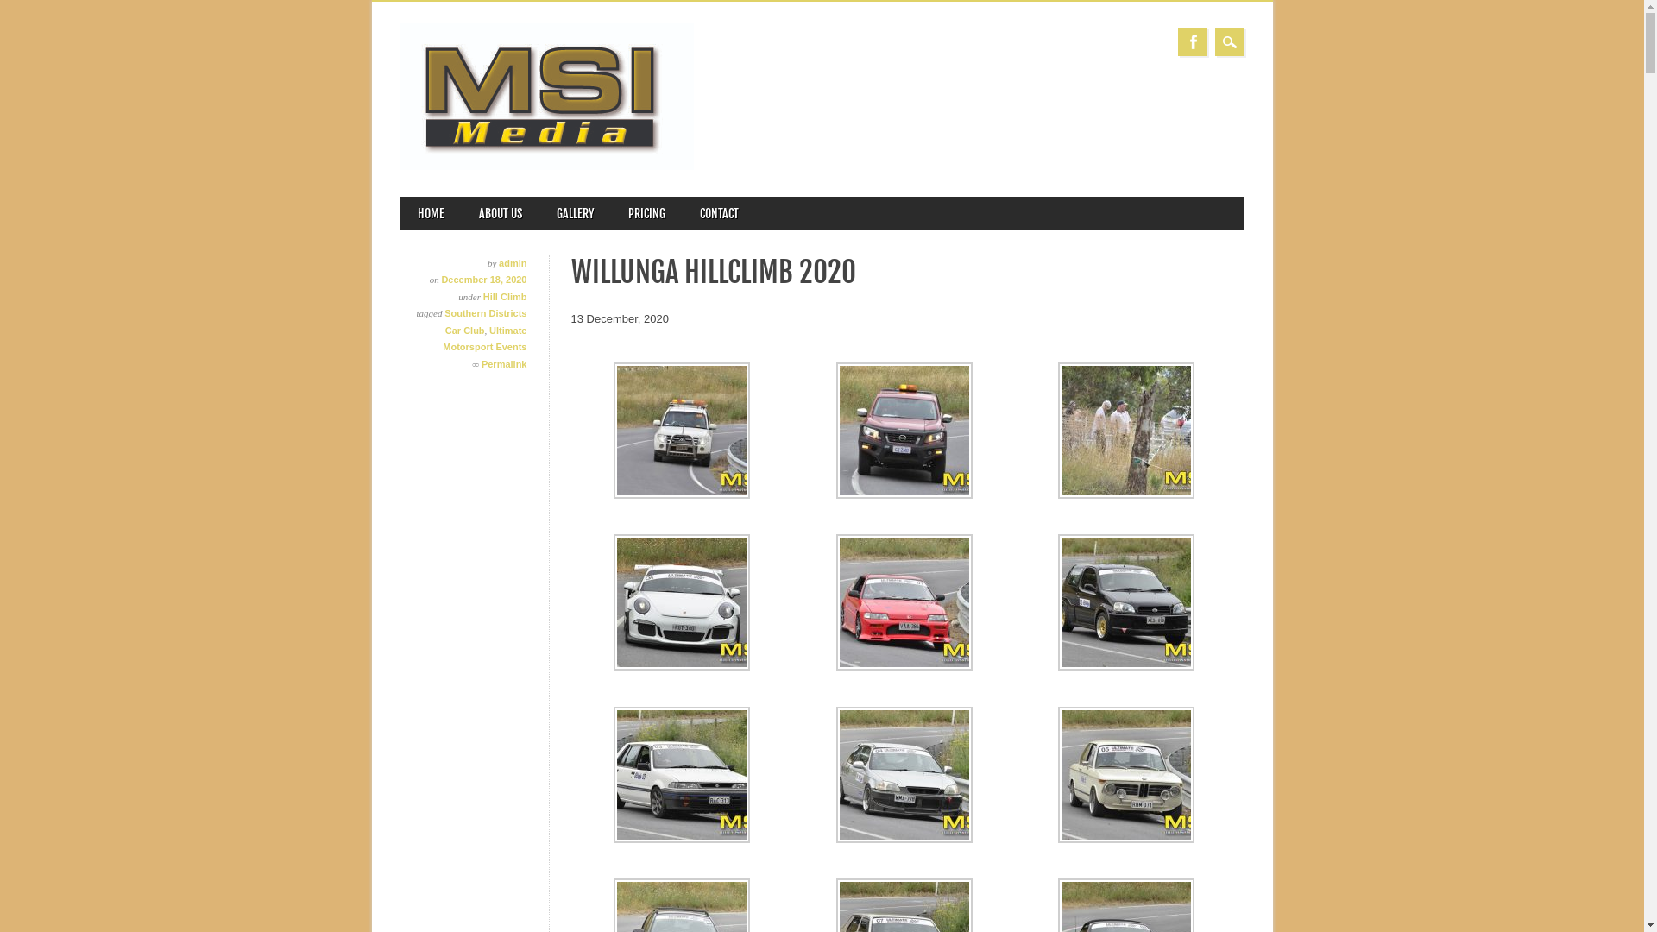  I want to click on admin, so click(513, 263).